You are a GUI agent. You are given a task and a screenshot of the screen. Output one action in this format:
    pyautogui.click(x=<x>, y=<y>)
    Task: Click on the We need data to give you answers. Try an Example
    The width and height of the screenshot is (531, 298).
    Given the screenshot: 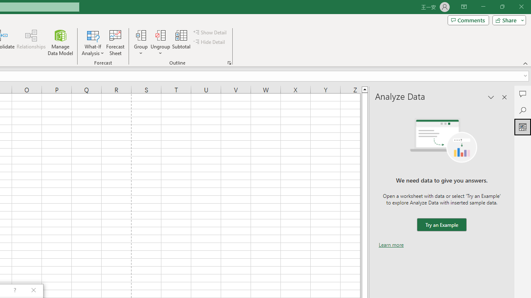 What is the action you would take?
    pyautogui.click(x=441, y=225)
    